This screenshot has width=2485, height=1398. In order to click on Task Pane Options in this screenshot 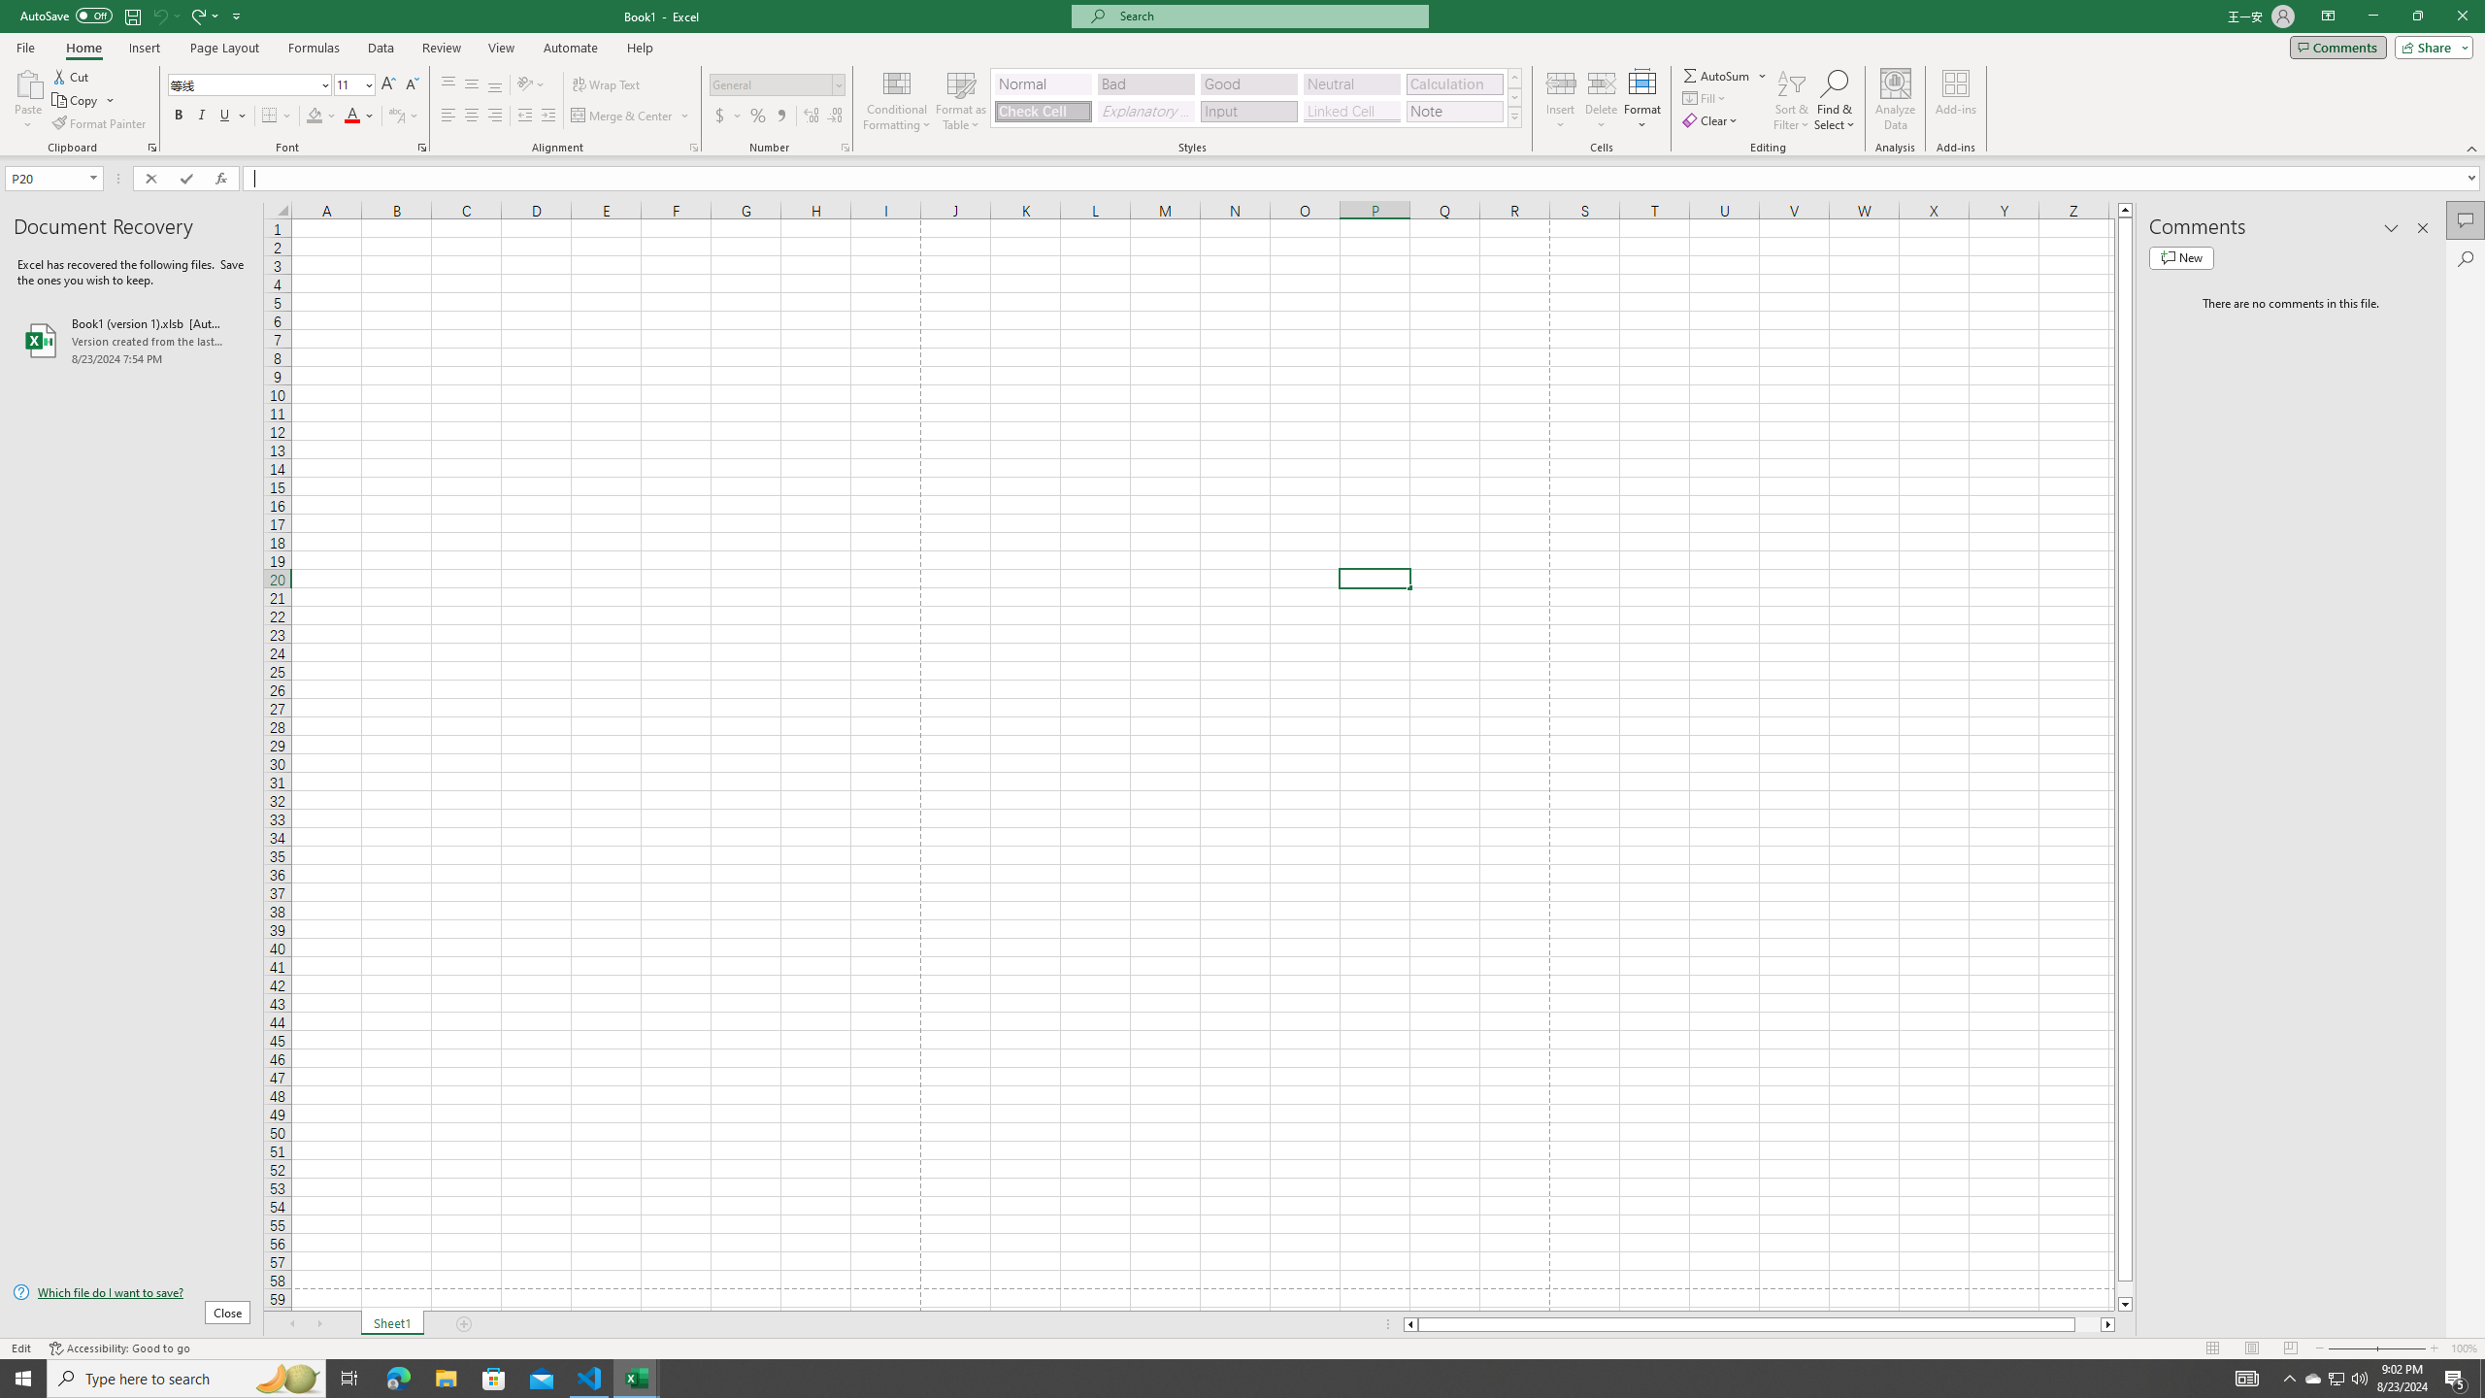, I will do `click(2392, 228)`.